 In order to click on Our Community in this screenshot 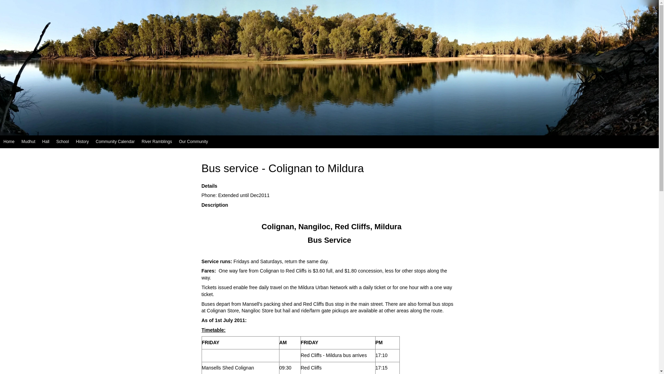, I will do `click(194, 142)`.